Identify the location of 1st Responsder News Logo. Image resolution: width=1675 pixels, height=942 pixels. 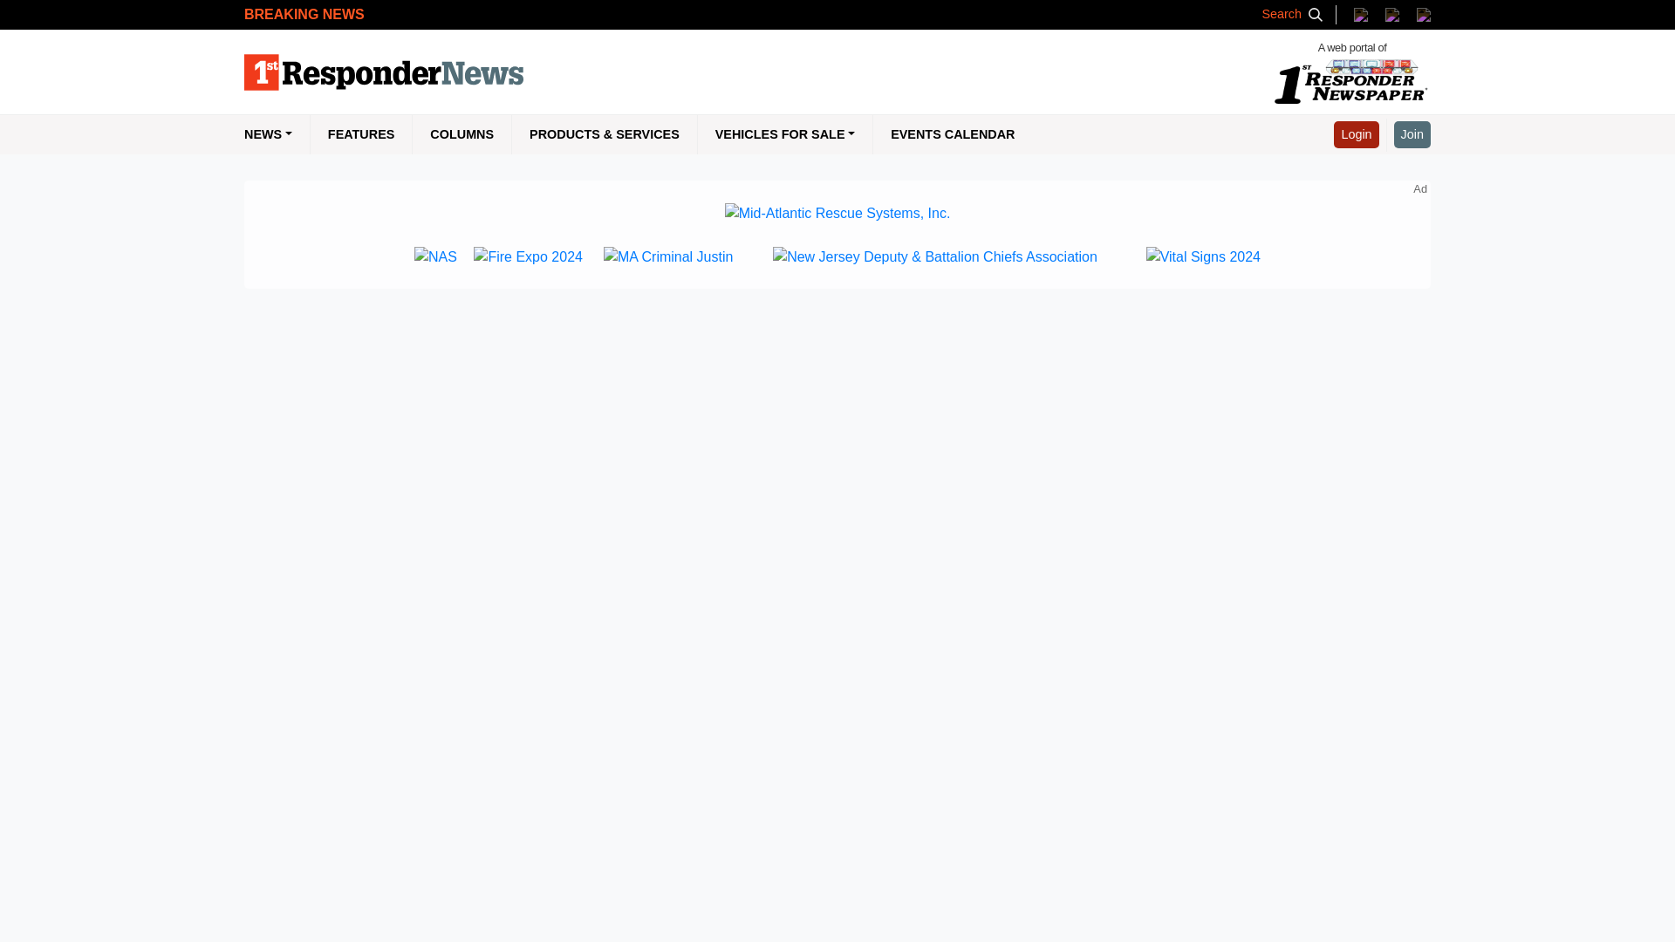
(384, 72).